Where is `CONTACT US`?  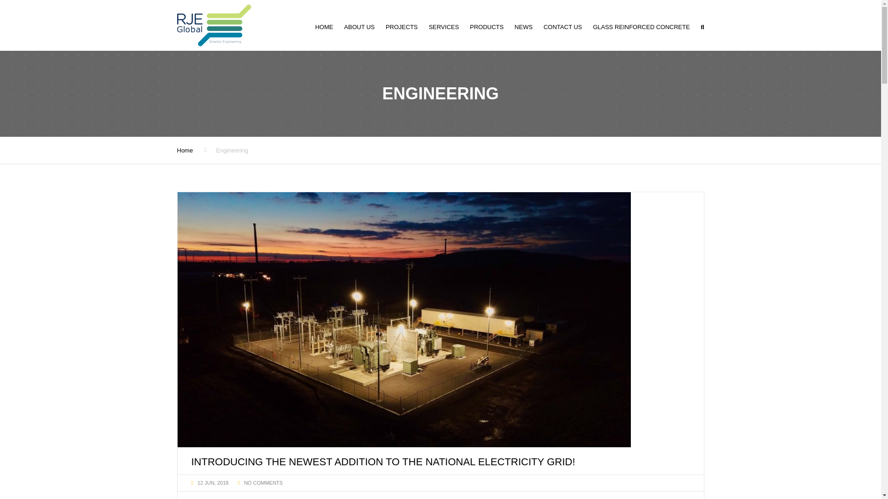 CONTACT US is located at coordinates (562, 27).